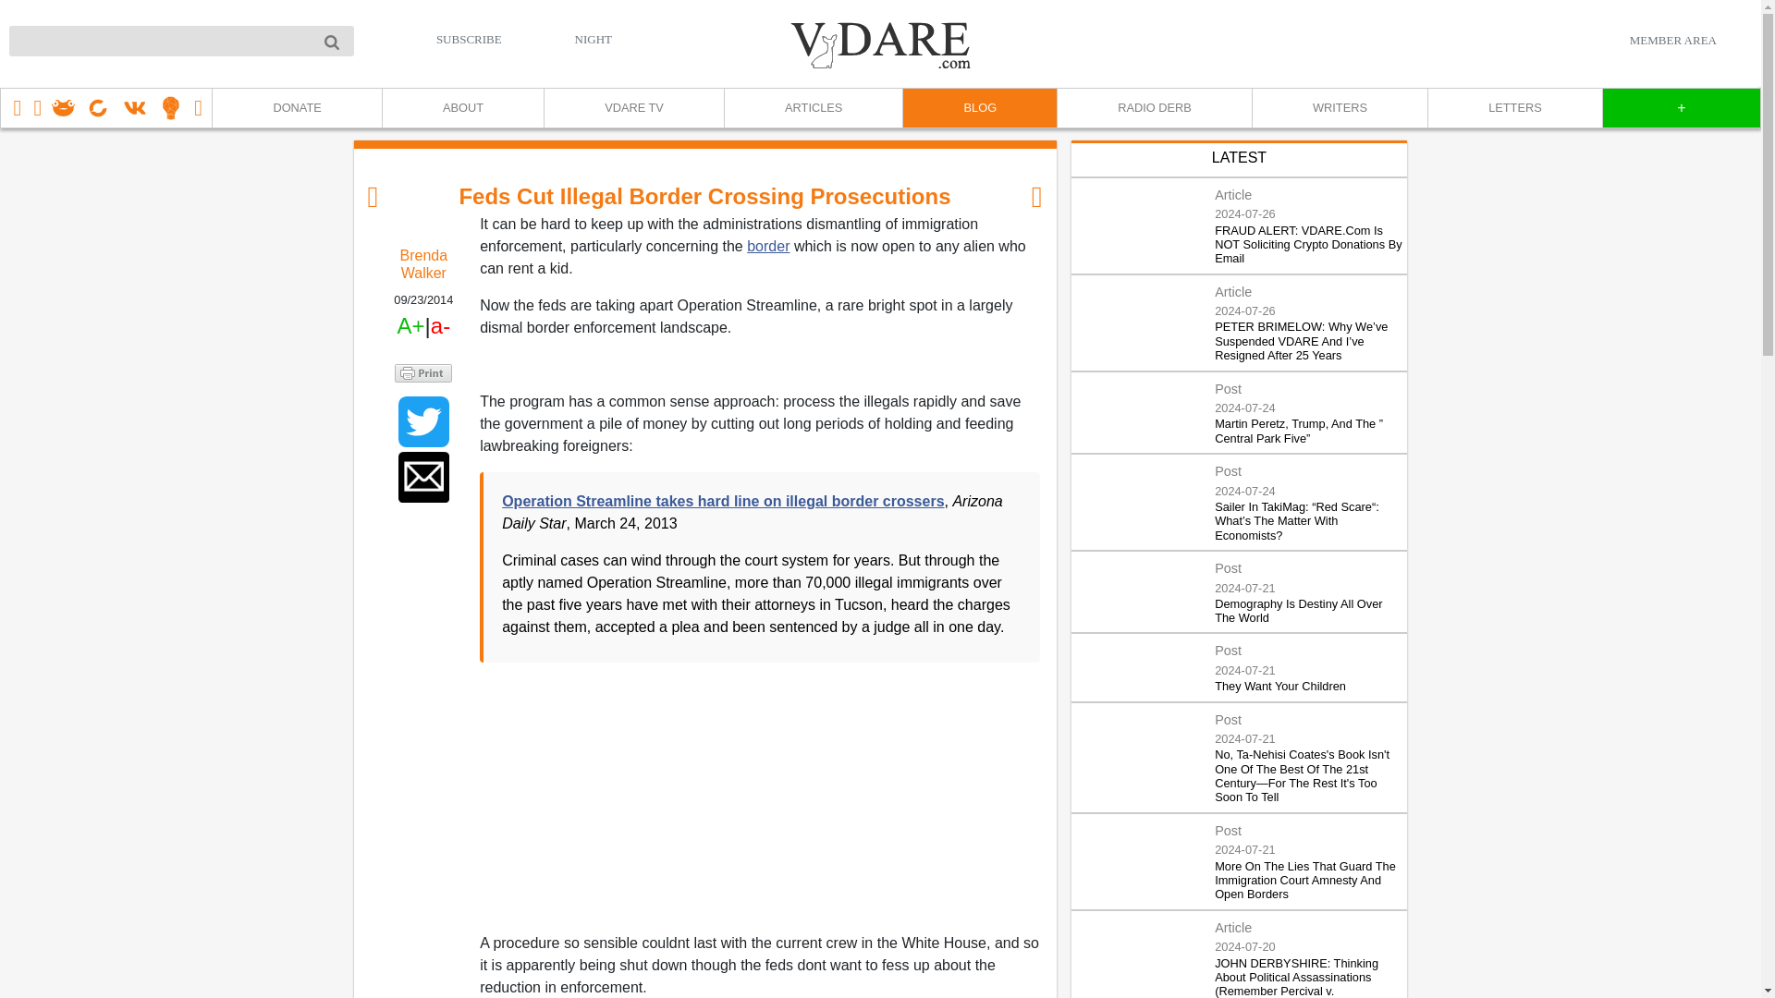 The image size is (1775, 998). What do you see at coordinates (470, 39) in the screenshot?
I see `SUBSCRIBE` at bounding box center [470, 39].